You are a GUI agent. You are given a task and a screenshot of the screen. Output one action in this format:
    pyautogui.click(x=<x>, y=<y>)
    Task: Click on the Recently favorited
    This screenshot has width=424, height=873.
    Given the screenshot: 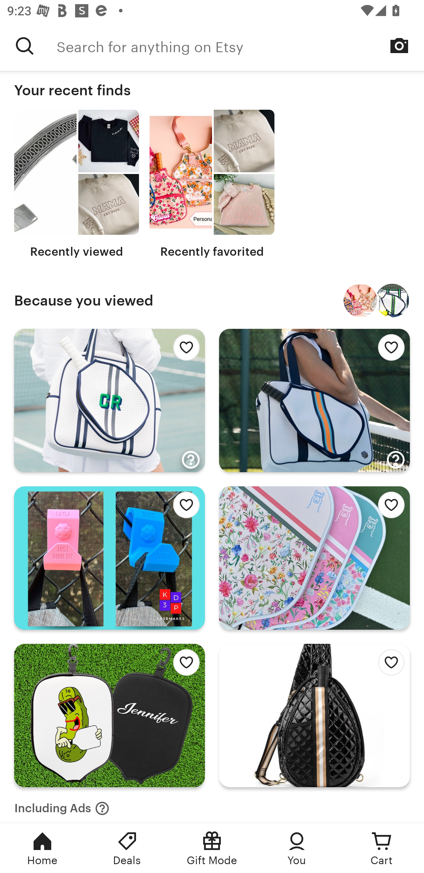 What is the action you would take?
    pyautogui.click(x=212, y=184)
    